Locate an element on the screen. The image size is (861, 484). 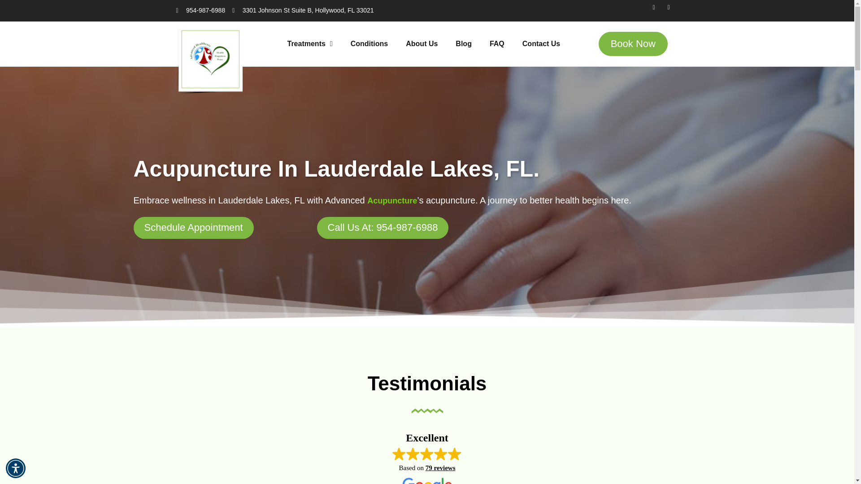
954-987-6988 is located at coordinates (200, 11).